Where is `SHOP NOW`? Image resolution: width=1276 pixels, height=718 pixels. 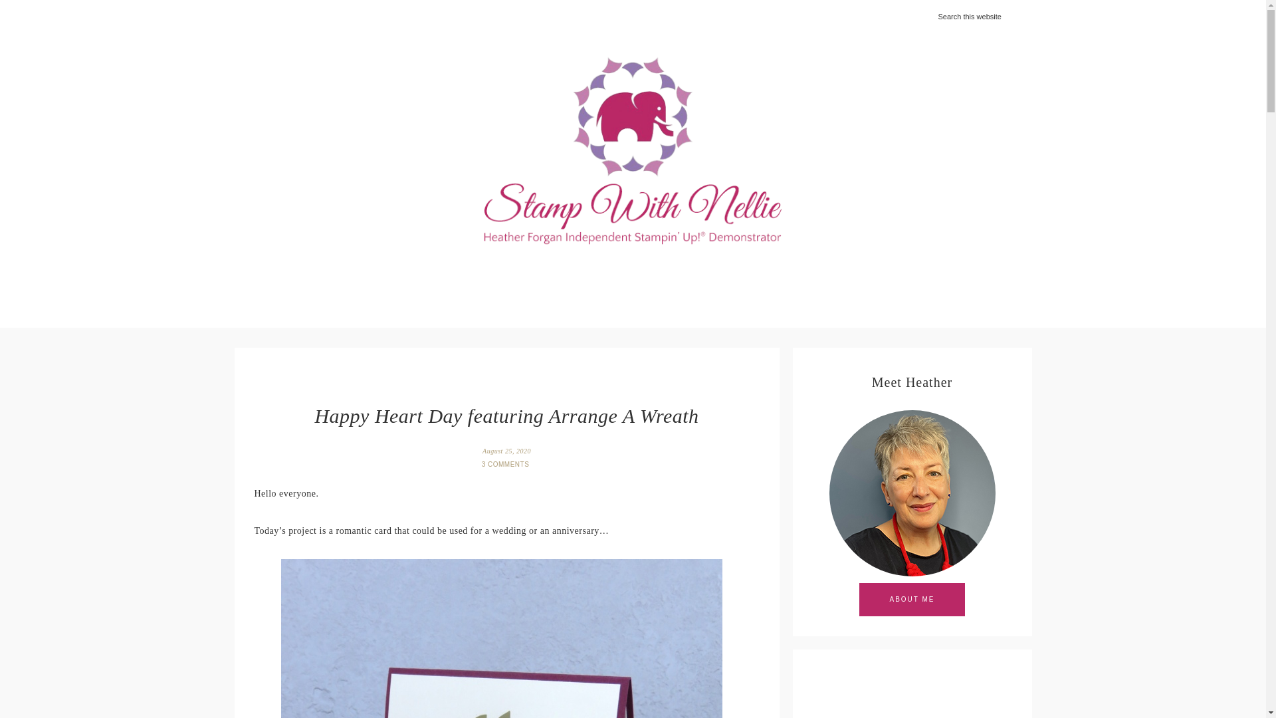 SHOP NOW is located at coordinates (516, 283).